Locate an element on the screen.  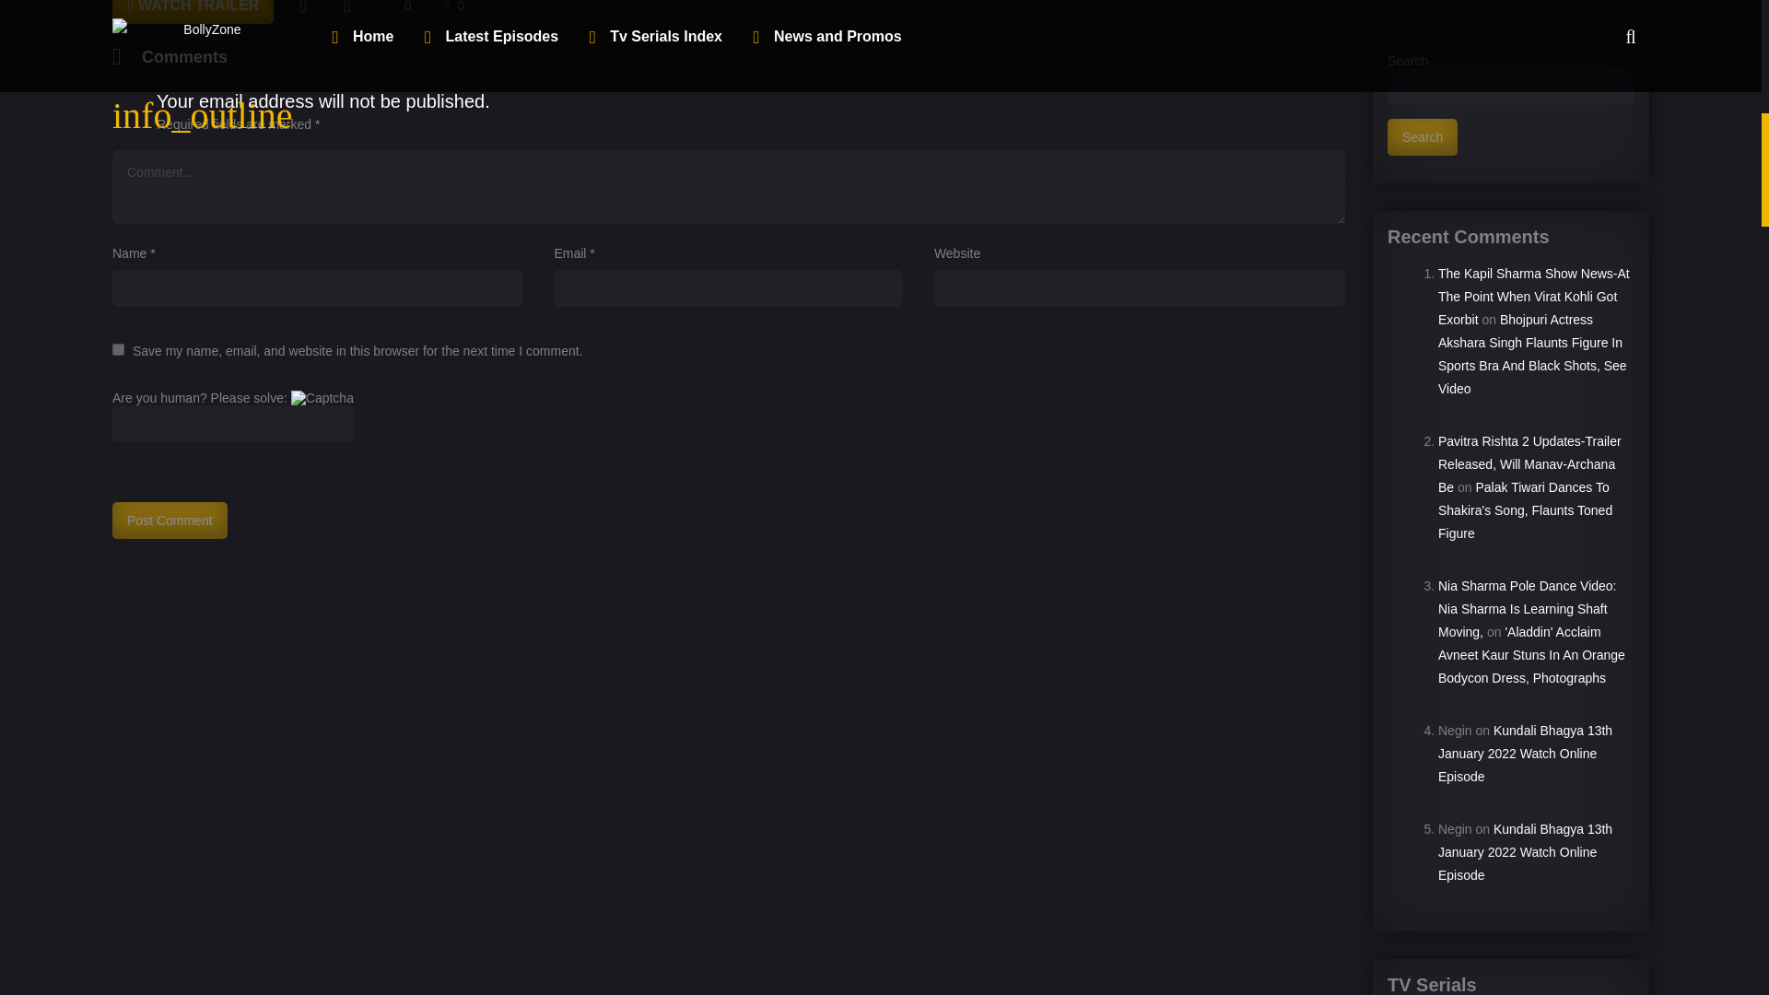
WATCH TRAILER is located at coordinates (193, 11).